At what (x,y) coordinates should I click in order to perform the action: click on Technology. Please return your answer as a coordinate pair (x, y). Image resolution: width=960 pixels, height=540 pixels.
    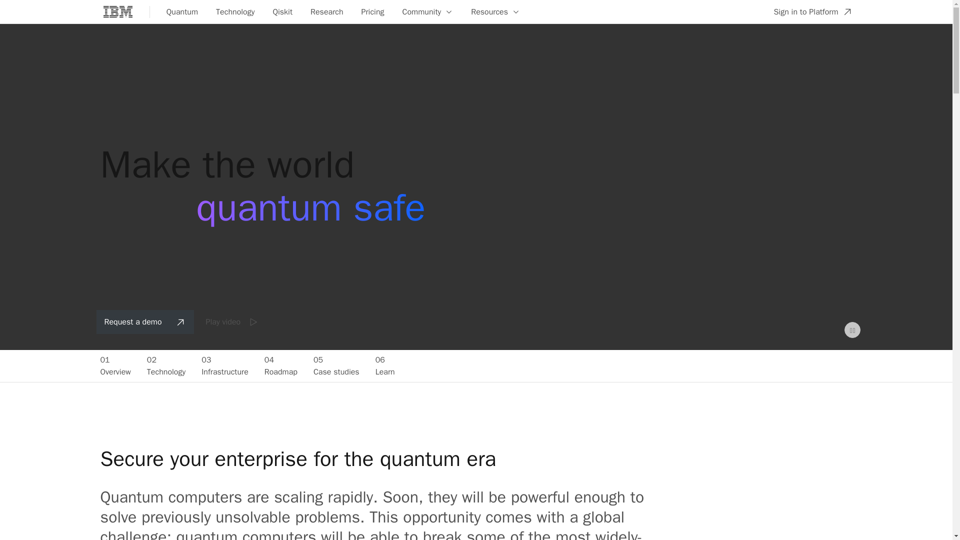
    Looking at the image, I should click on (232, 321).